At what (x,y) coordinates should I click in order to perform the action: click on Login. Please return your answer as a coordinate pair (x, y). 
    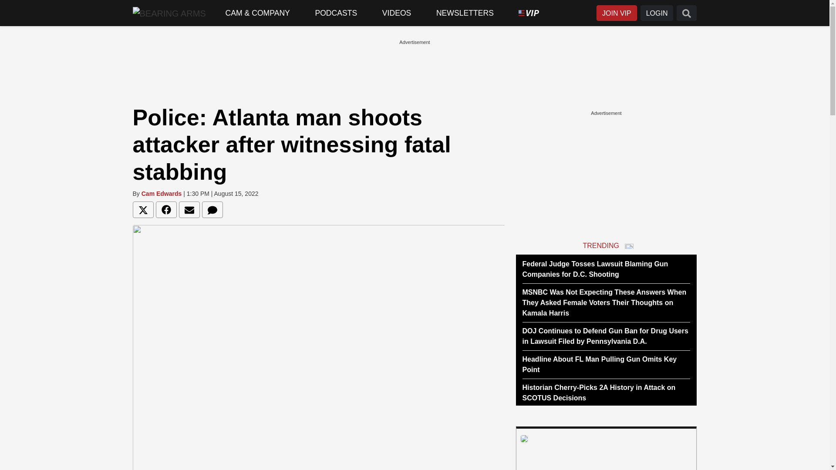
    Looking at the image, I should click on (657, 13).